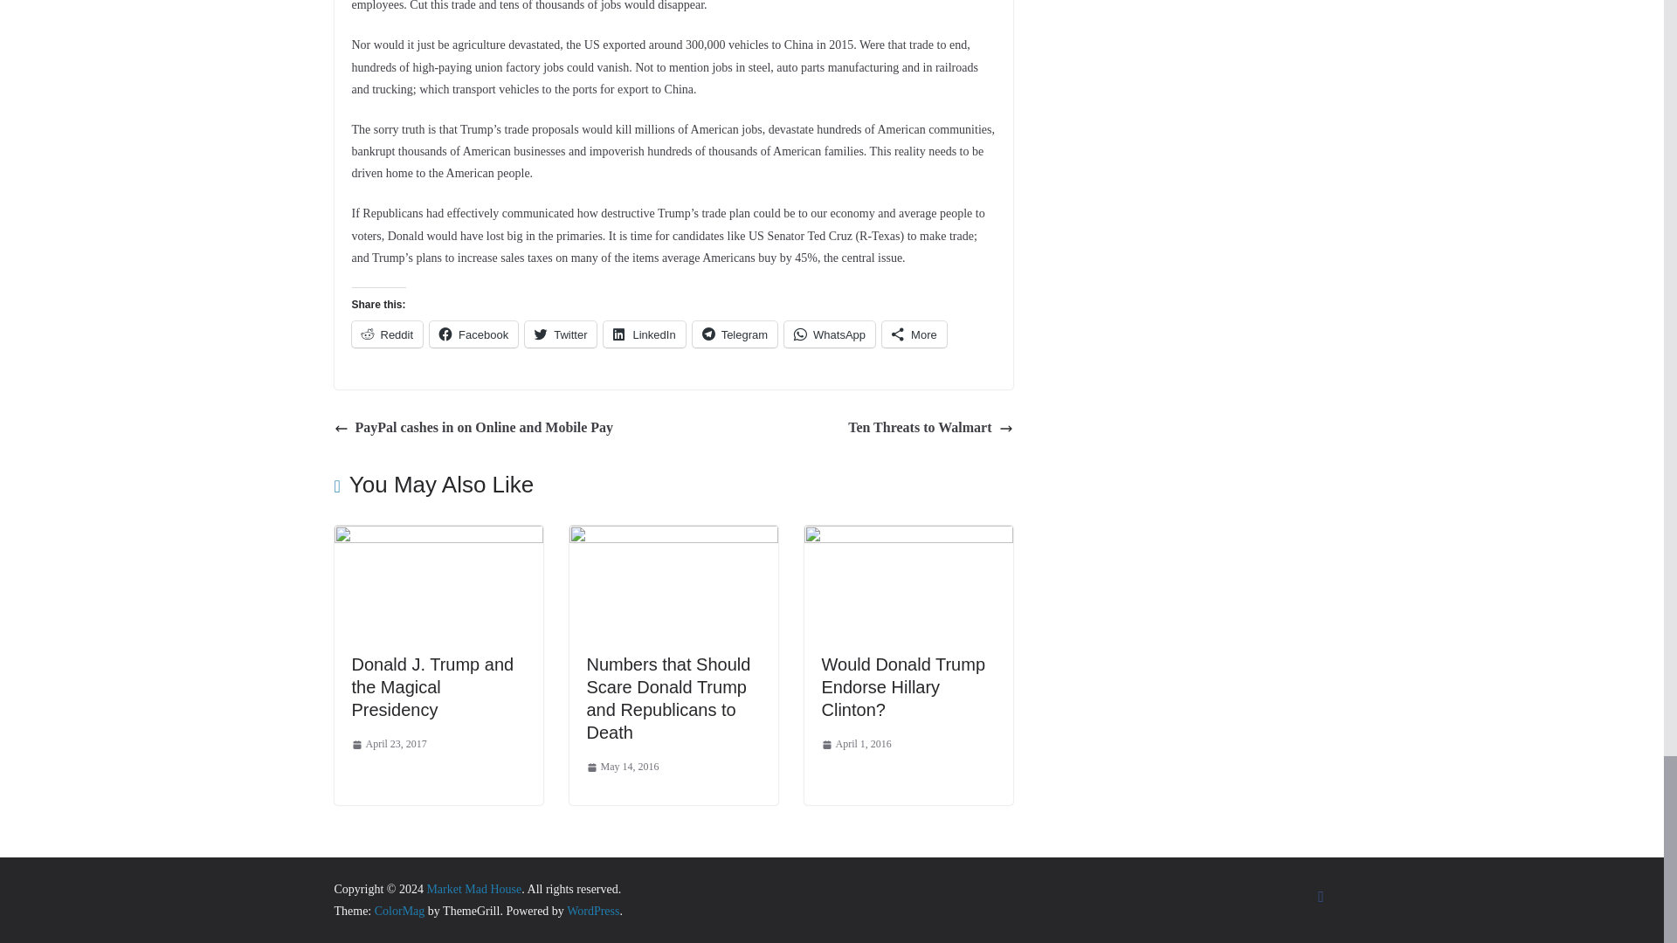 The height and width of the screenshot is (943, 1677). I want to click on Click to share on Twitter, so click(561, 334).